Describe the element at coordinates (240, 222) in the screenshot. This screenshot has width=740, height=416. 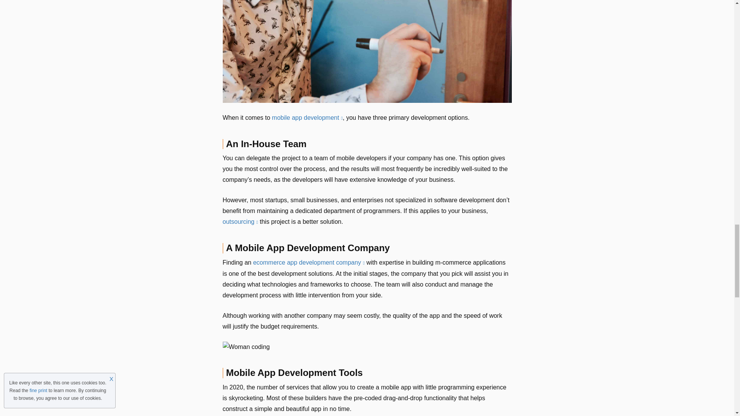
I see `outsourcing` at that location.